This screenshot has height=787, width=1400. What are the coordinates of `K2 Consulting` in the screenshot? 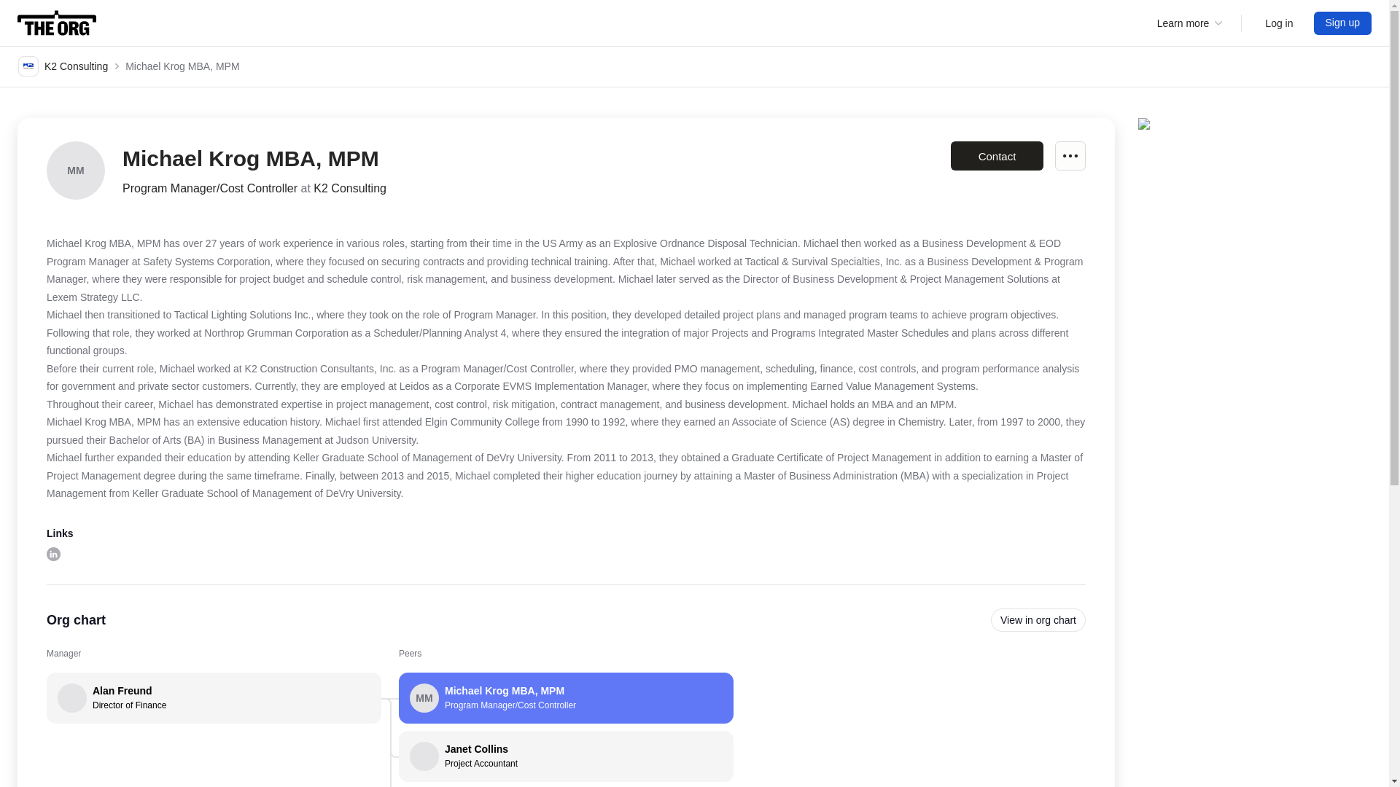 It's located at (566, 756).